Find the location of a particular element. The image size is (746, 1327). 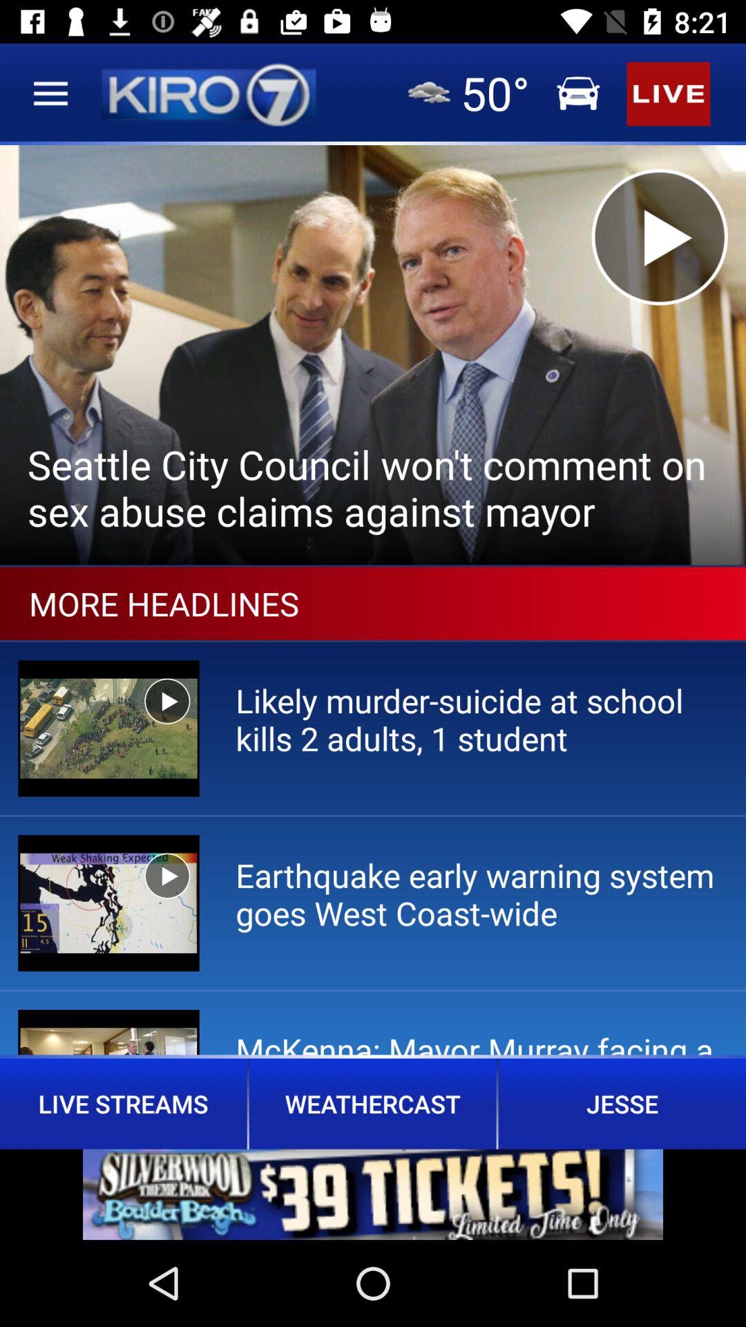

select the third image below the more headlines is located at coordinates (108, 1033).